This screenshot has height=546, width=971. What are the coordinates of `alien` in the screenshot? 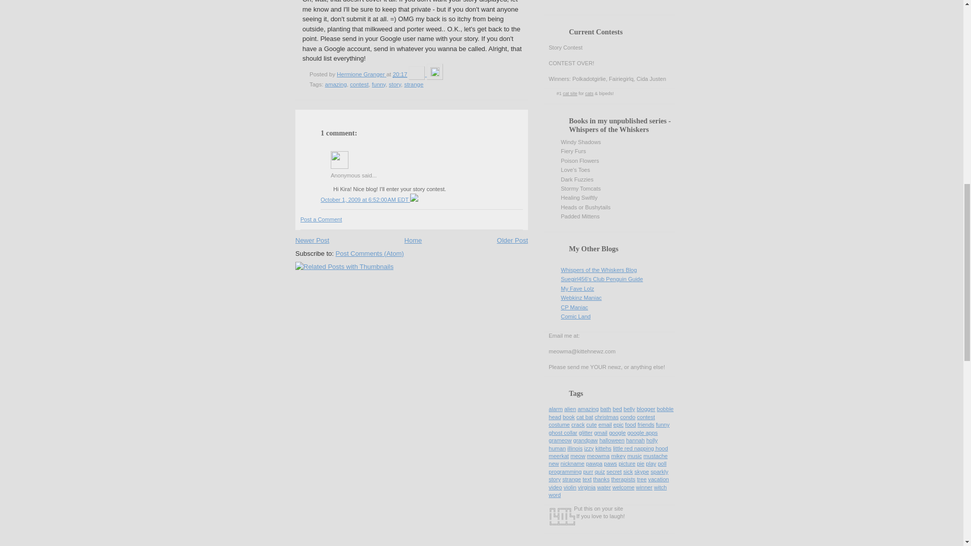 It's located at (569, 409).